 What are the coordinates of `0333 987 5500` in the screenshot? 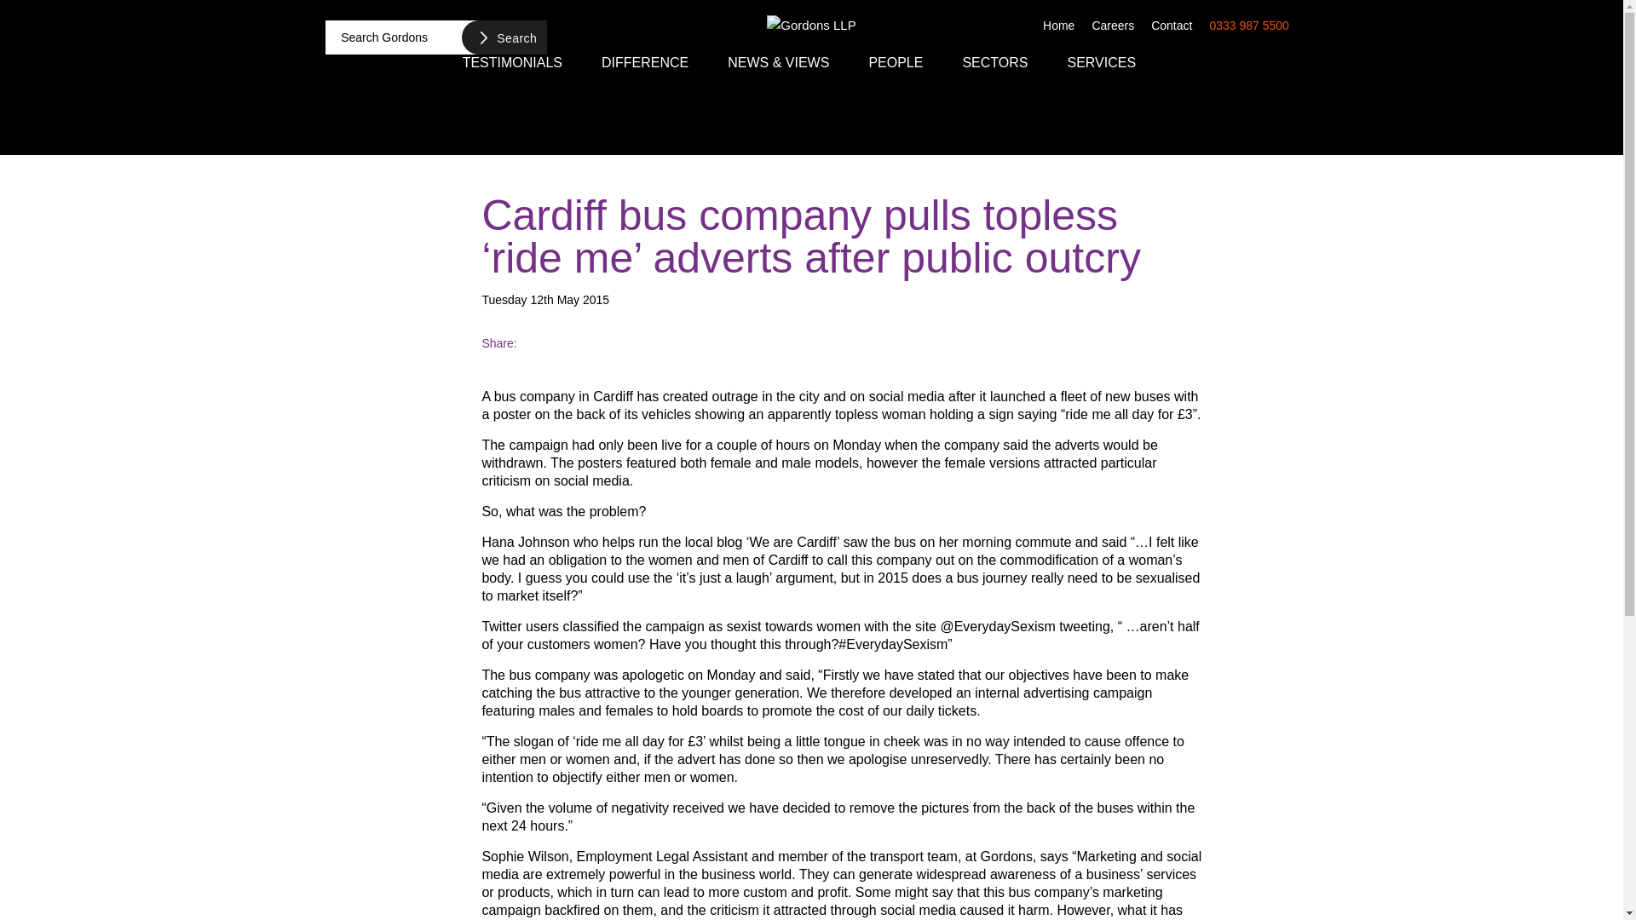 It's located at (1249, 24).